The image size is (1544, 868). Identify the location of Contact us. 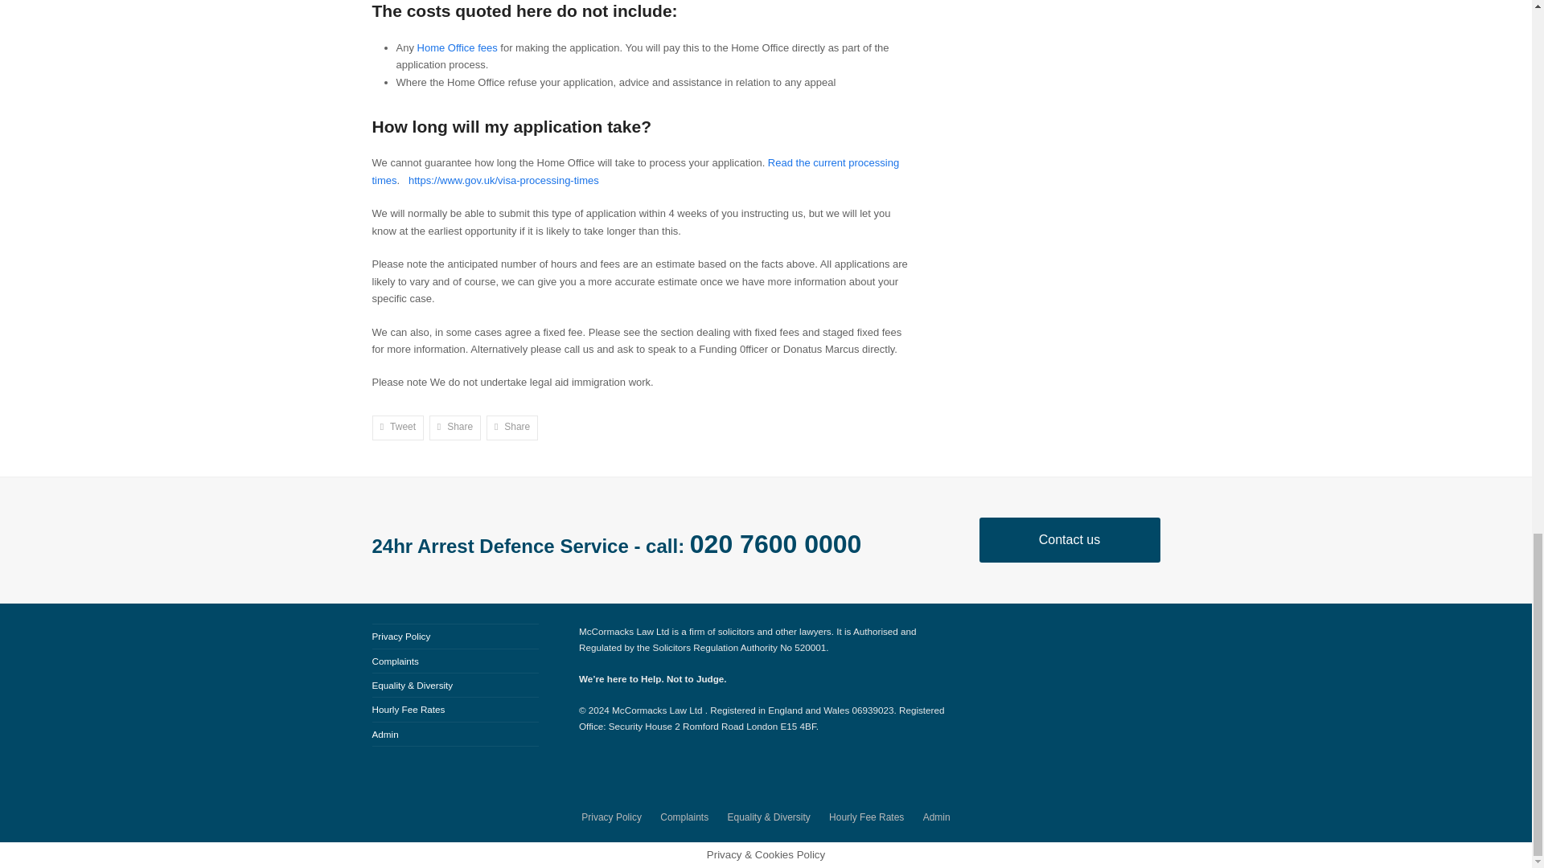
(1070, 539).